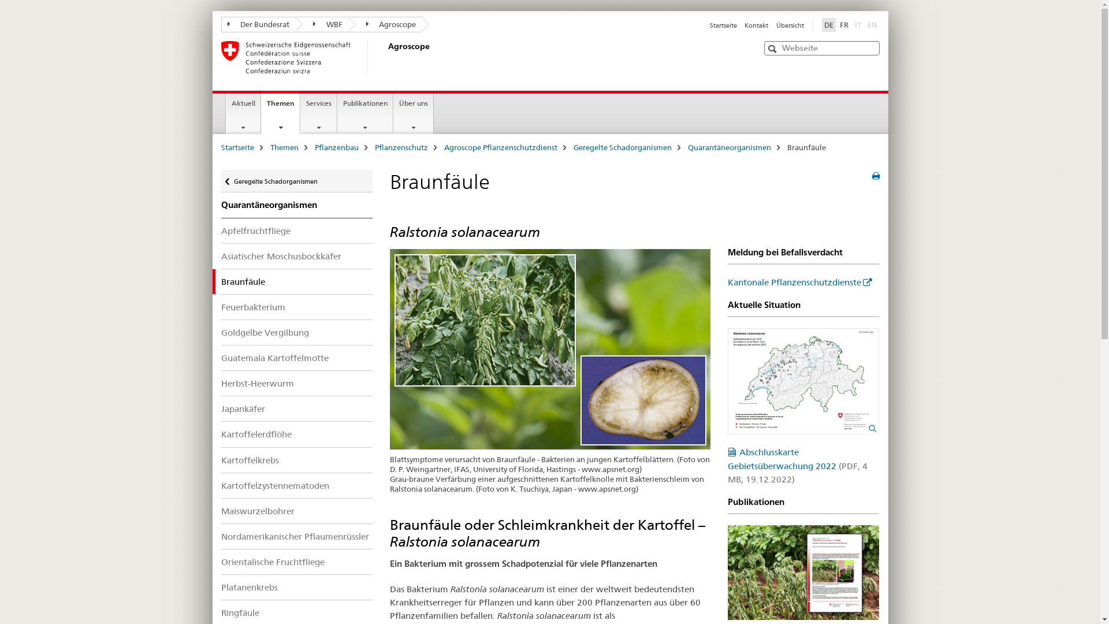  I want to click on Kantonale Pflanzenschutzdienste, so click(799, 282).